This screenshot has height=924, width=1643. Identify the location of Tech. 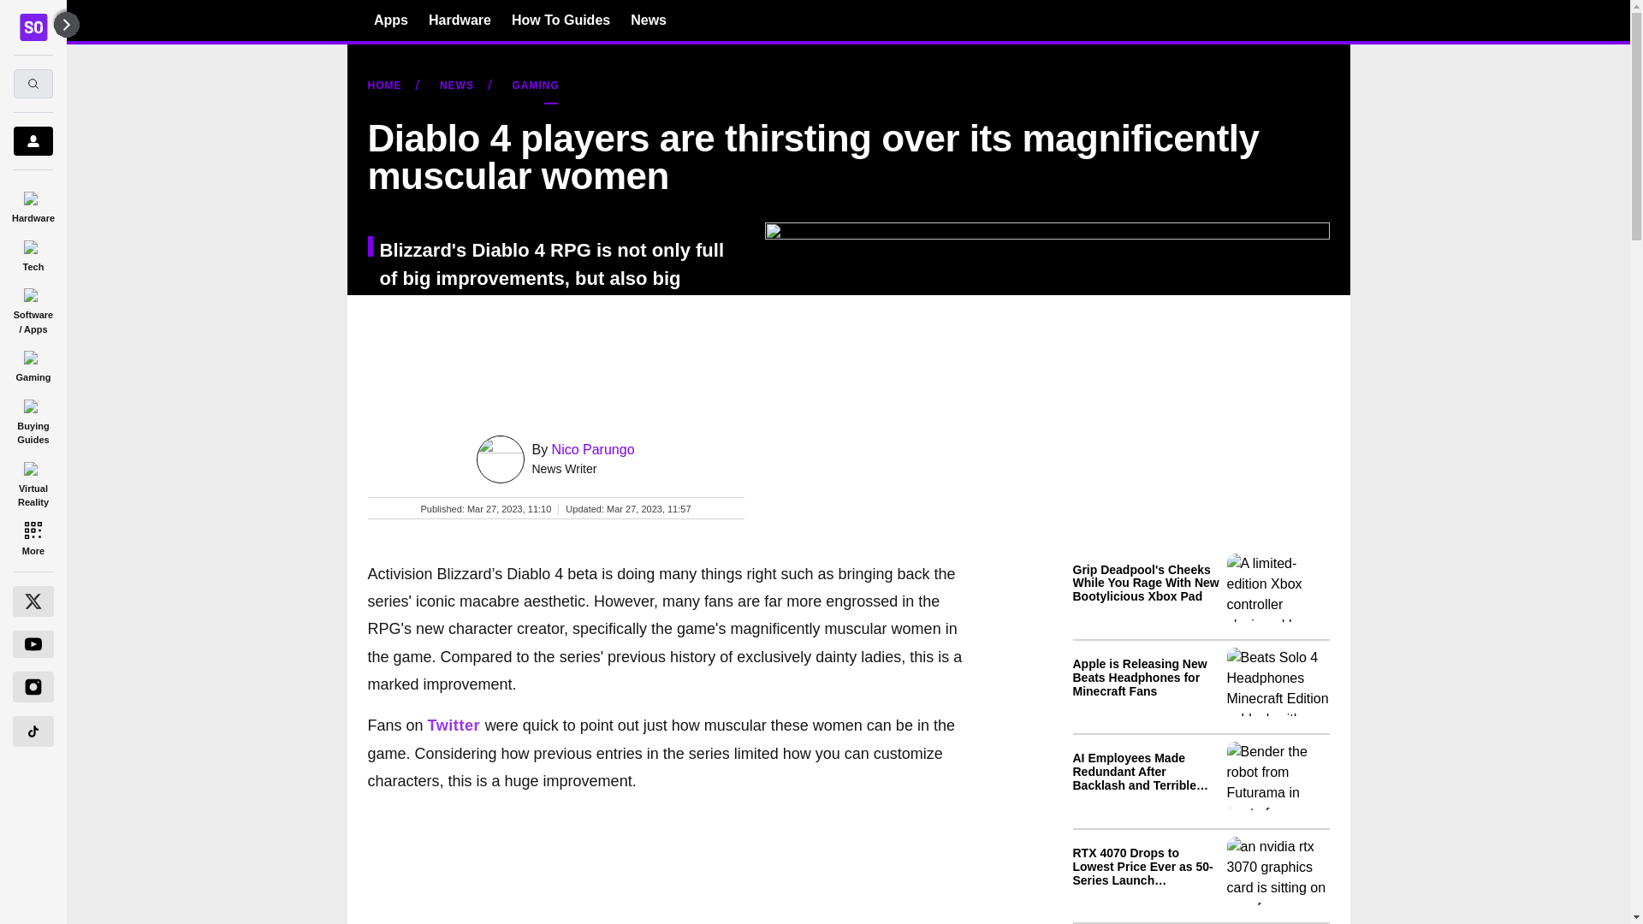
(33, 253).